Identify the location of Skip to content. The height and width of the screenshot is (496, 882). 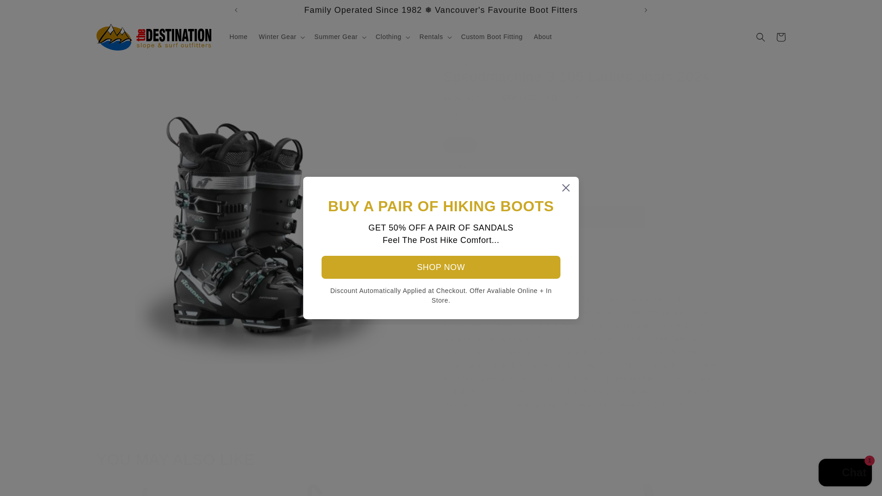
(28, 11).